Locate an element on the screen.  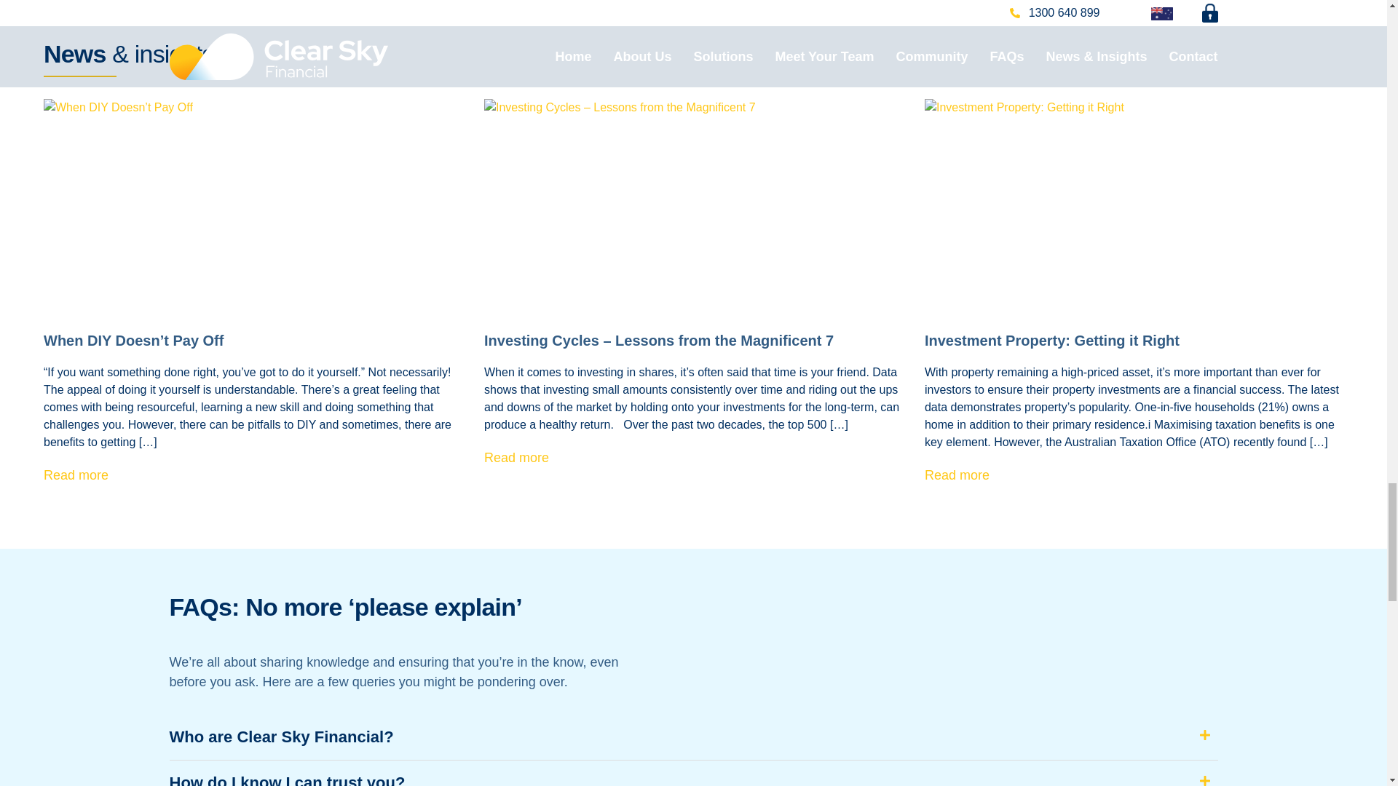
Read more is located at coordinates (957, 475).